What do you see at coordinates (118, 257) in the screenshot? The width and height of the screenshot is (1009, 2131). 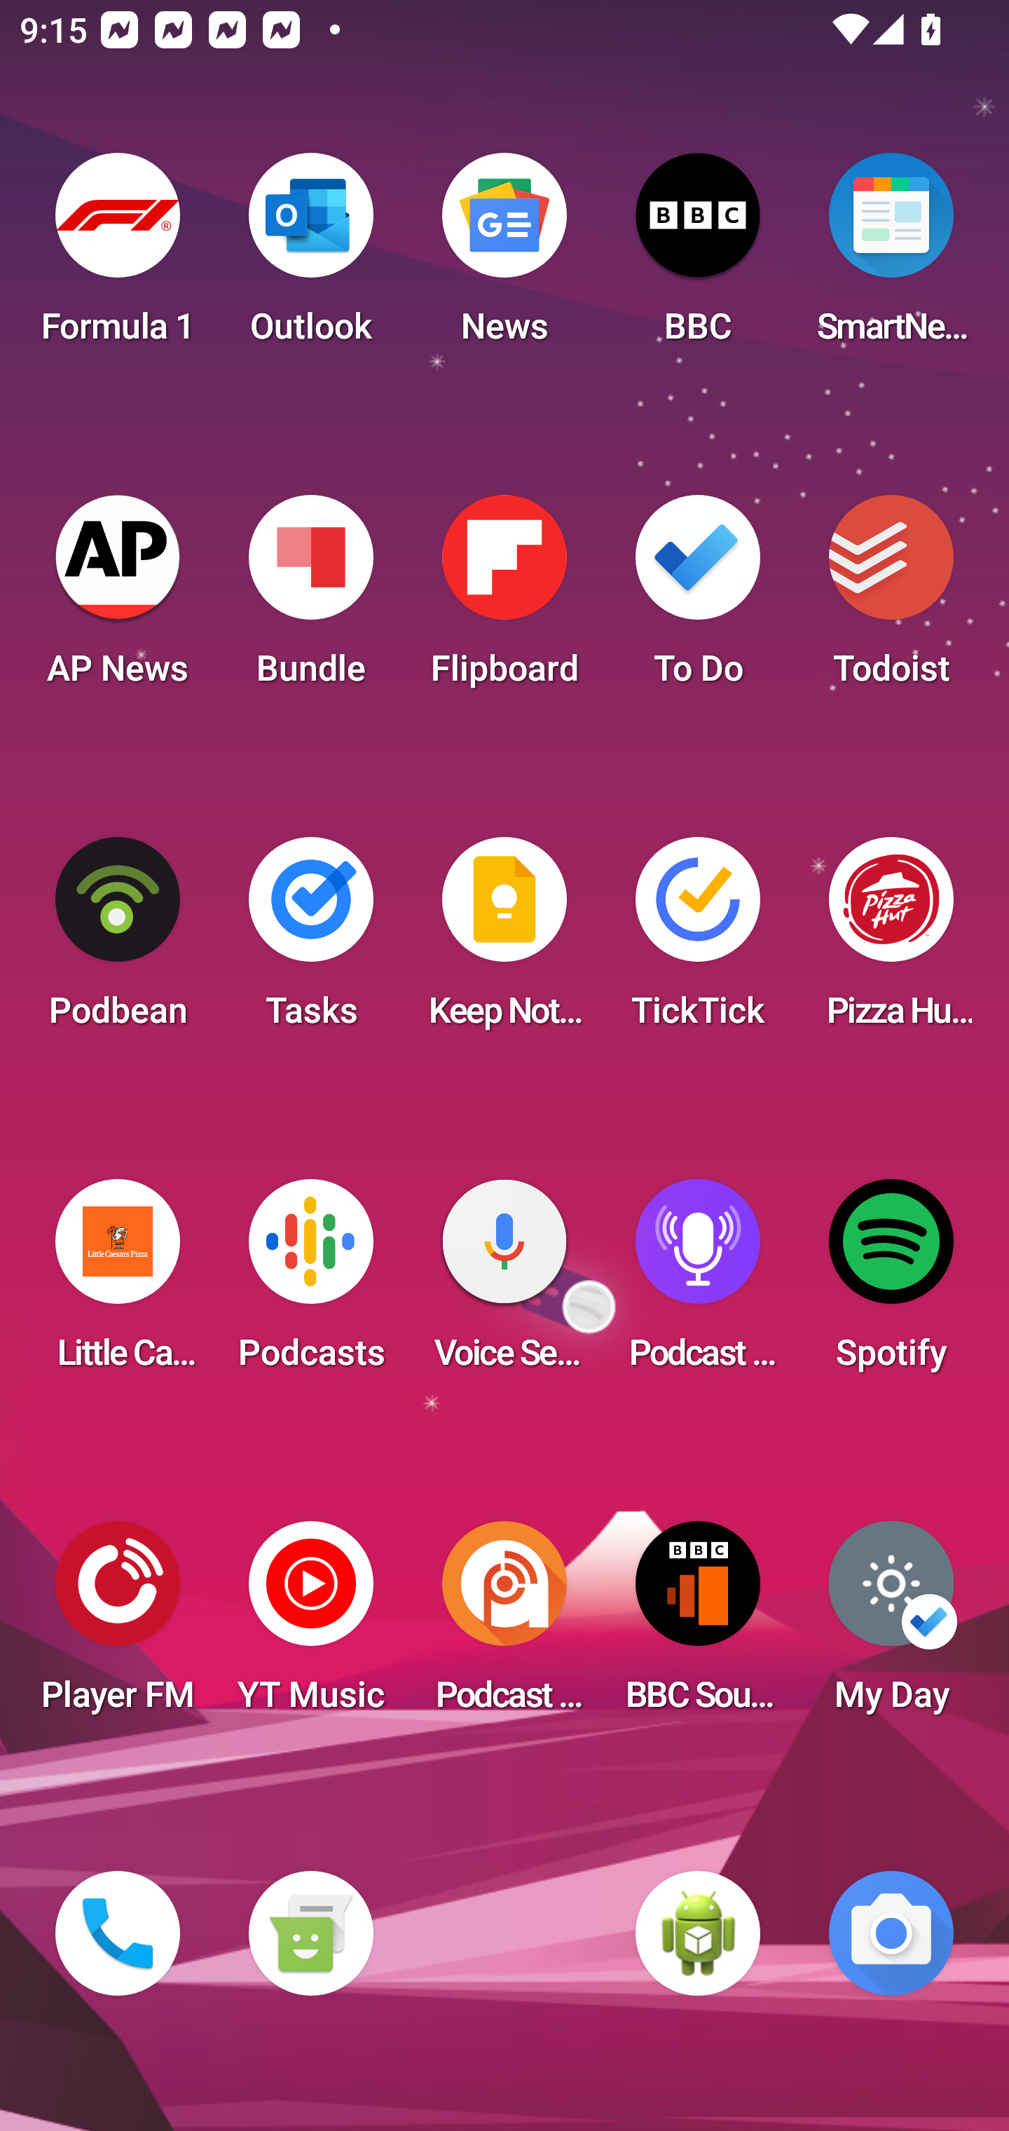 I see `Formula 1` at bounding box center [118, 257].